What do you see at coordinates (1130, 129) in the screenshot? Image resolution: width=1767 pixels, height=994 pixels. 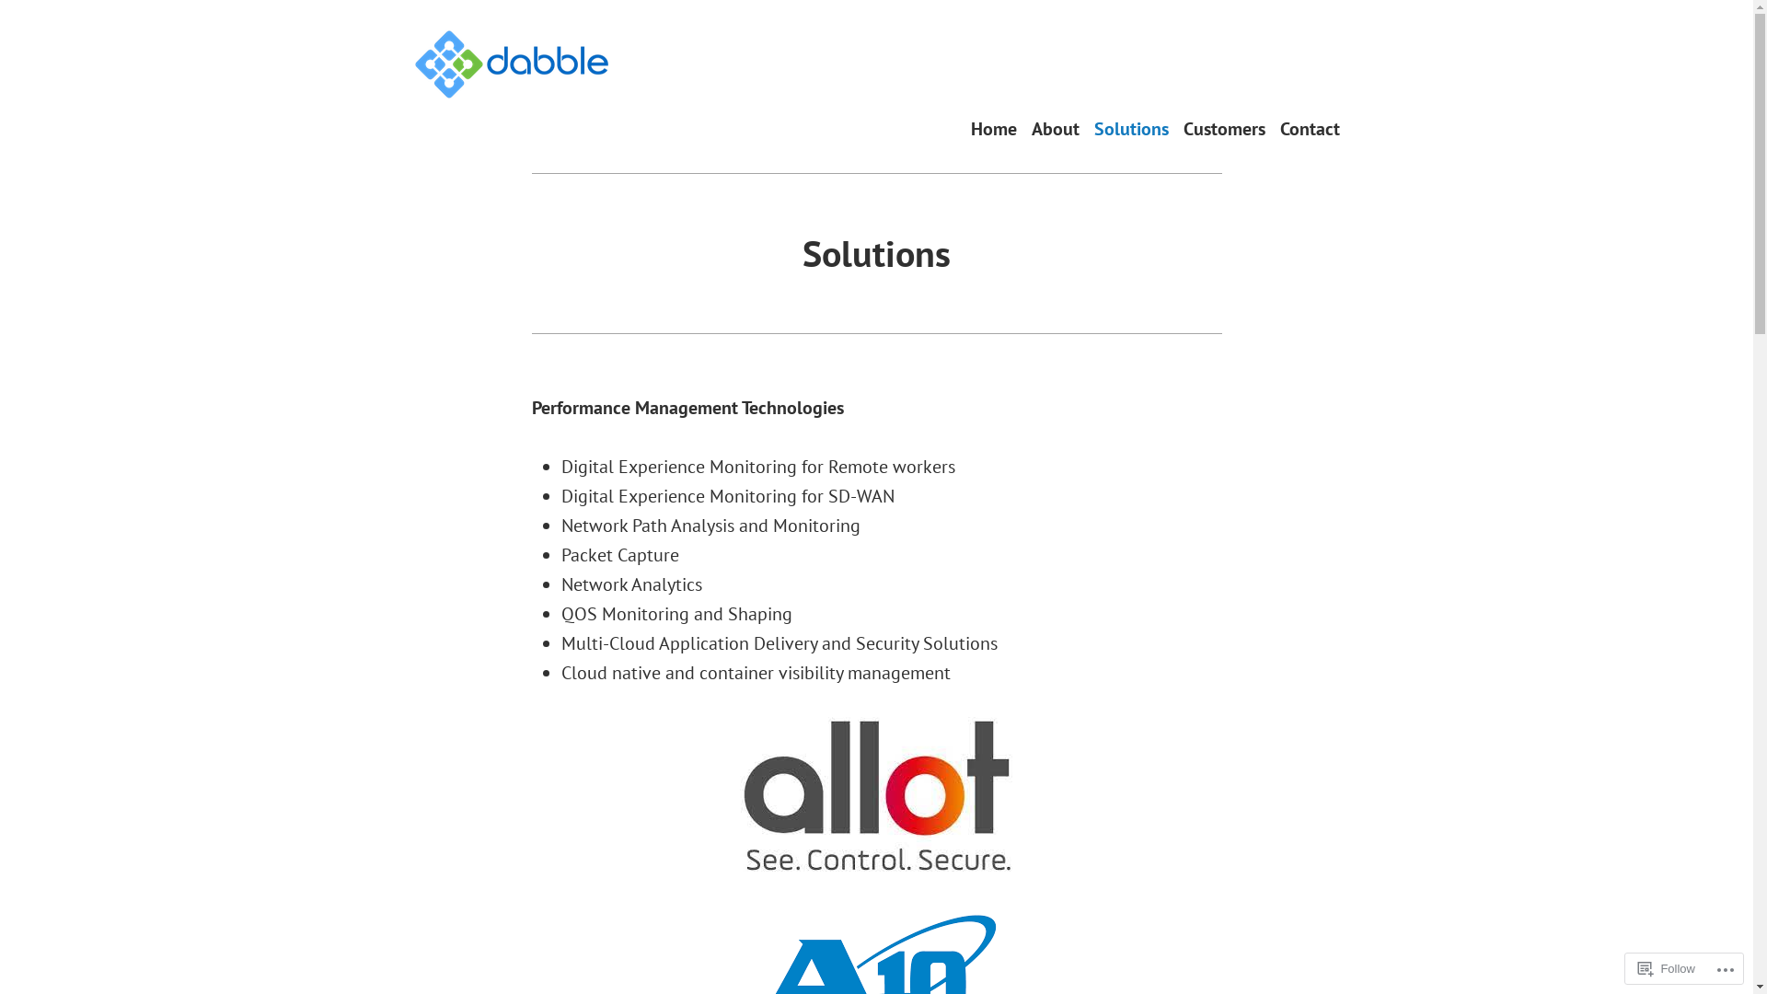 I see `Solutions` at bounding box center [1130, 129].